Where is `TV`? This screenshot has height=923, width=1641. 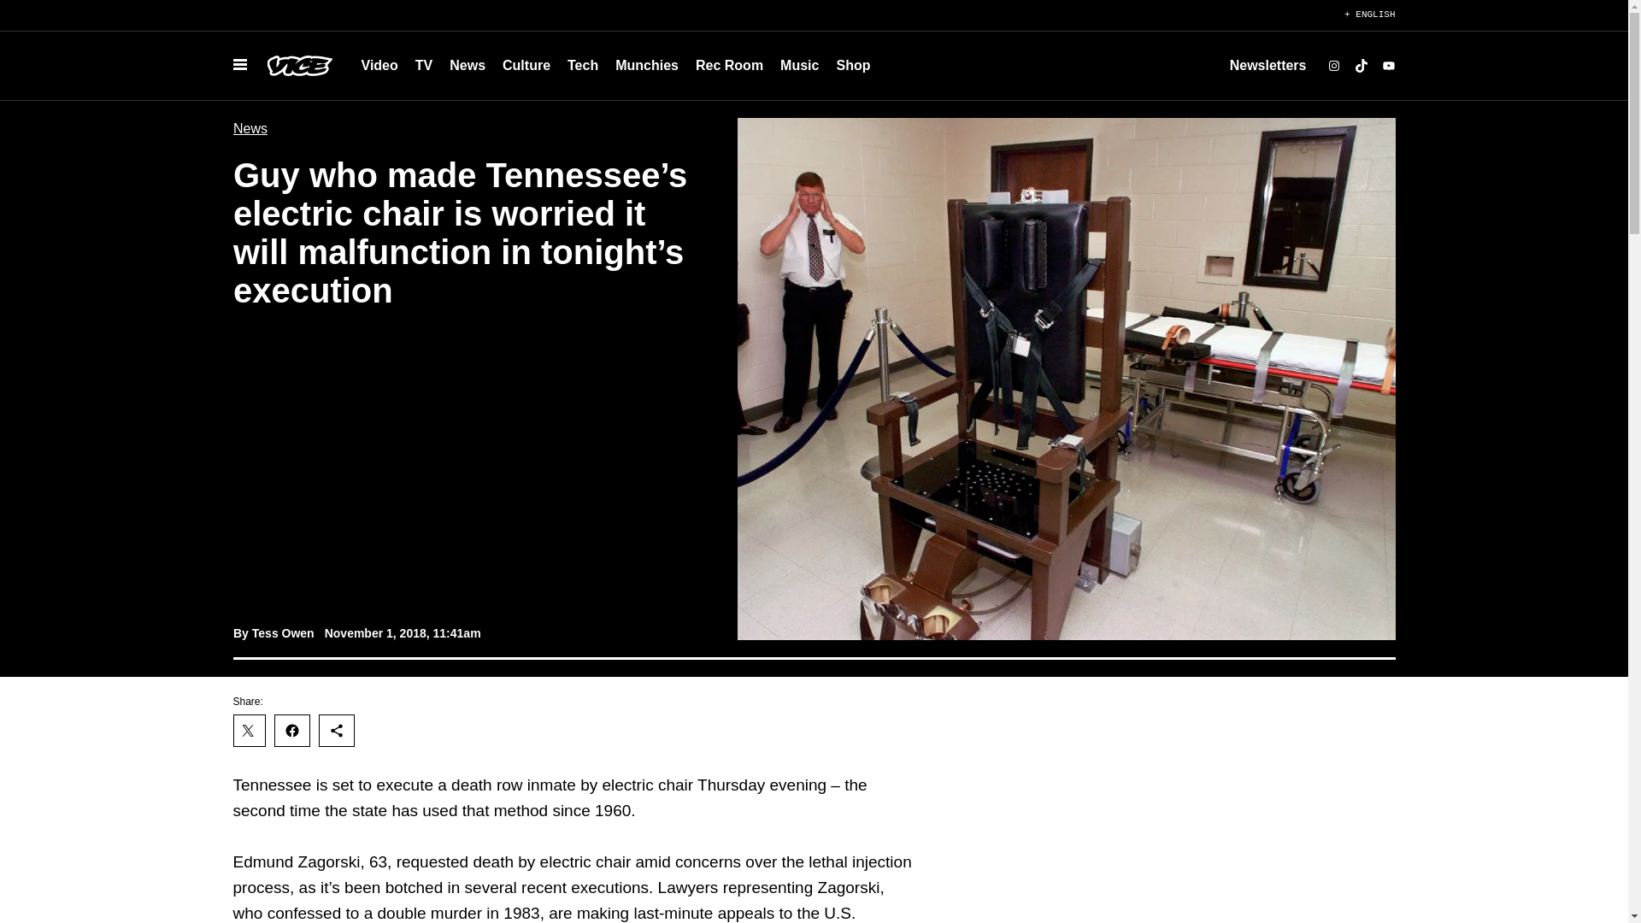
TV is located at coordinates (424, 65).